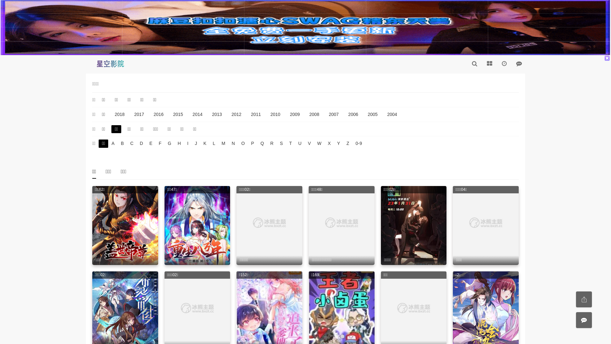  Describe the element at coordinates (334, 115) in the screenshot. I see `2007` at that location.